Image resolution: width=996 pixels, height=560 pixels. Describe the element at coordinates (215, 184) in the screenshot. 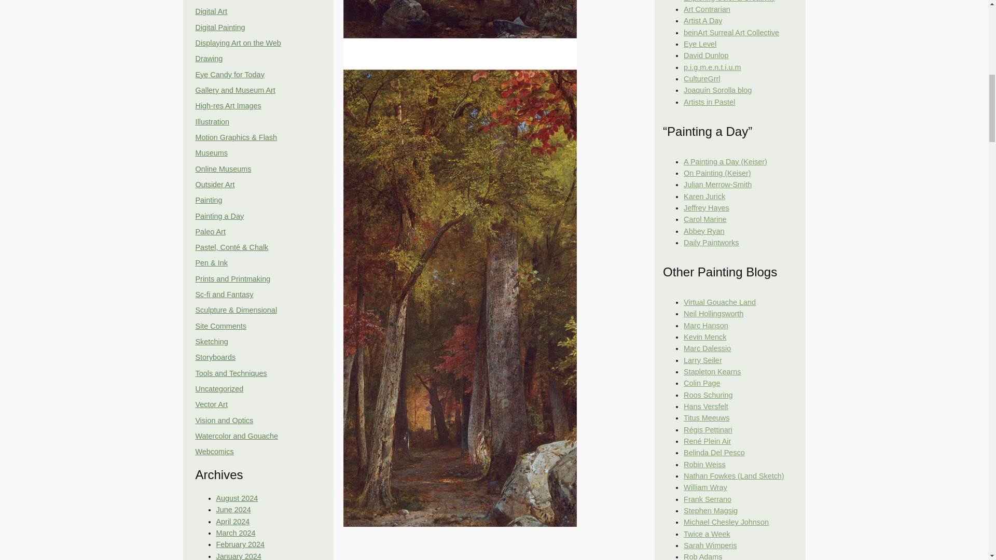

I see `Outsider Art` at that location.